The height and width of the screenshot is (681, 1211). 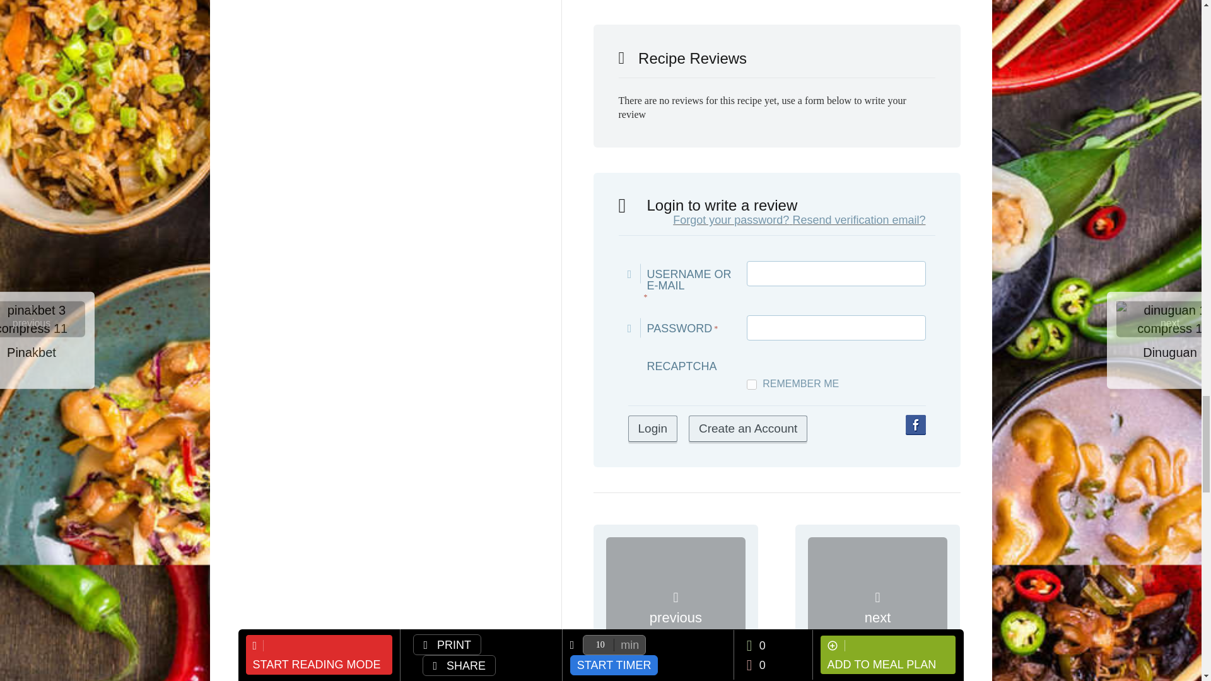 What do you see at coordinates (748, 428) in the screenshot?
I see `Create an Account` at bounding box center [748, 428].